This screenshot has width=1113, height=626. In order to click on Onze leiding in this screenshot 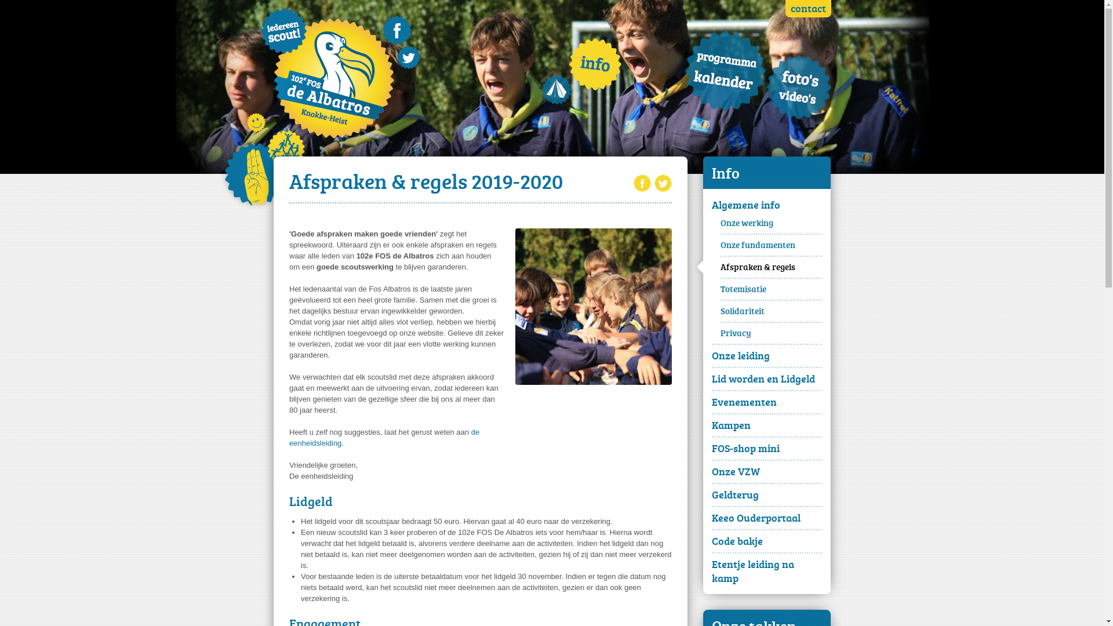, I will do `click(767, 355)`.